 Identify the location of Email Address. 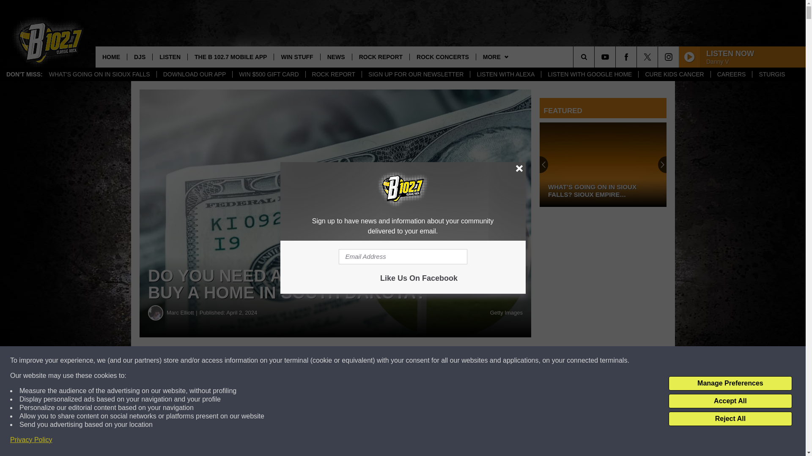
(403, 257).